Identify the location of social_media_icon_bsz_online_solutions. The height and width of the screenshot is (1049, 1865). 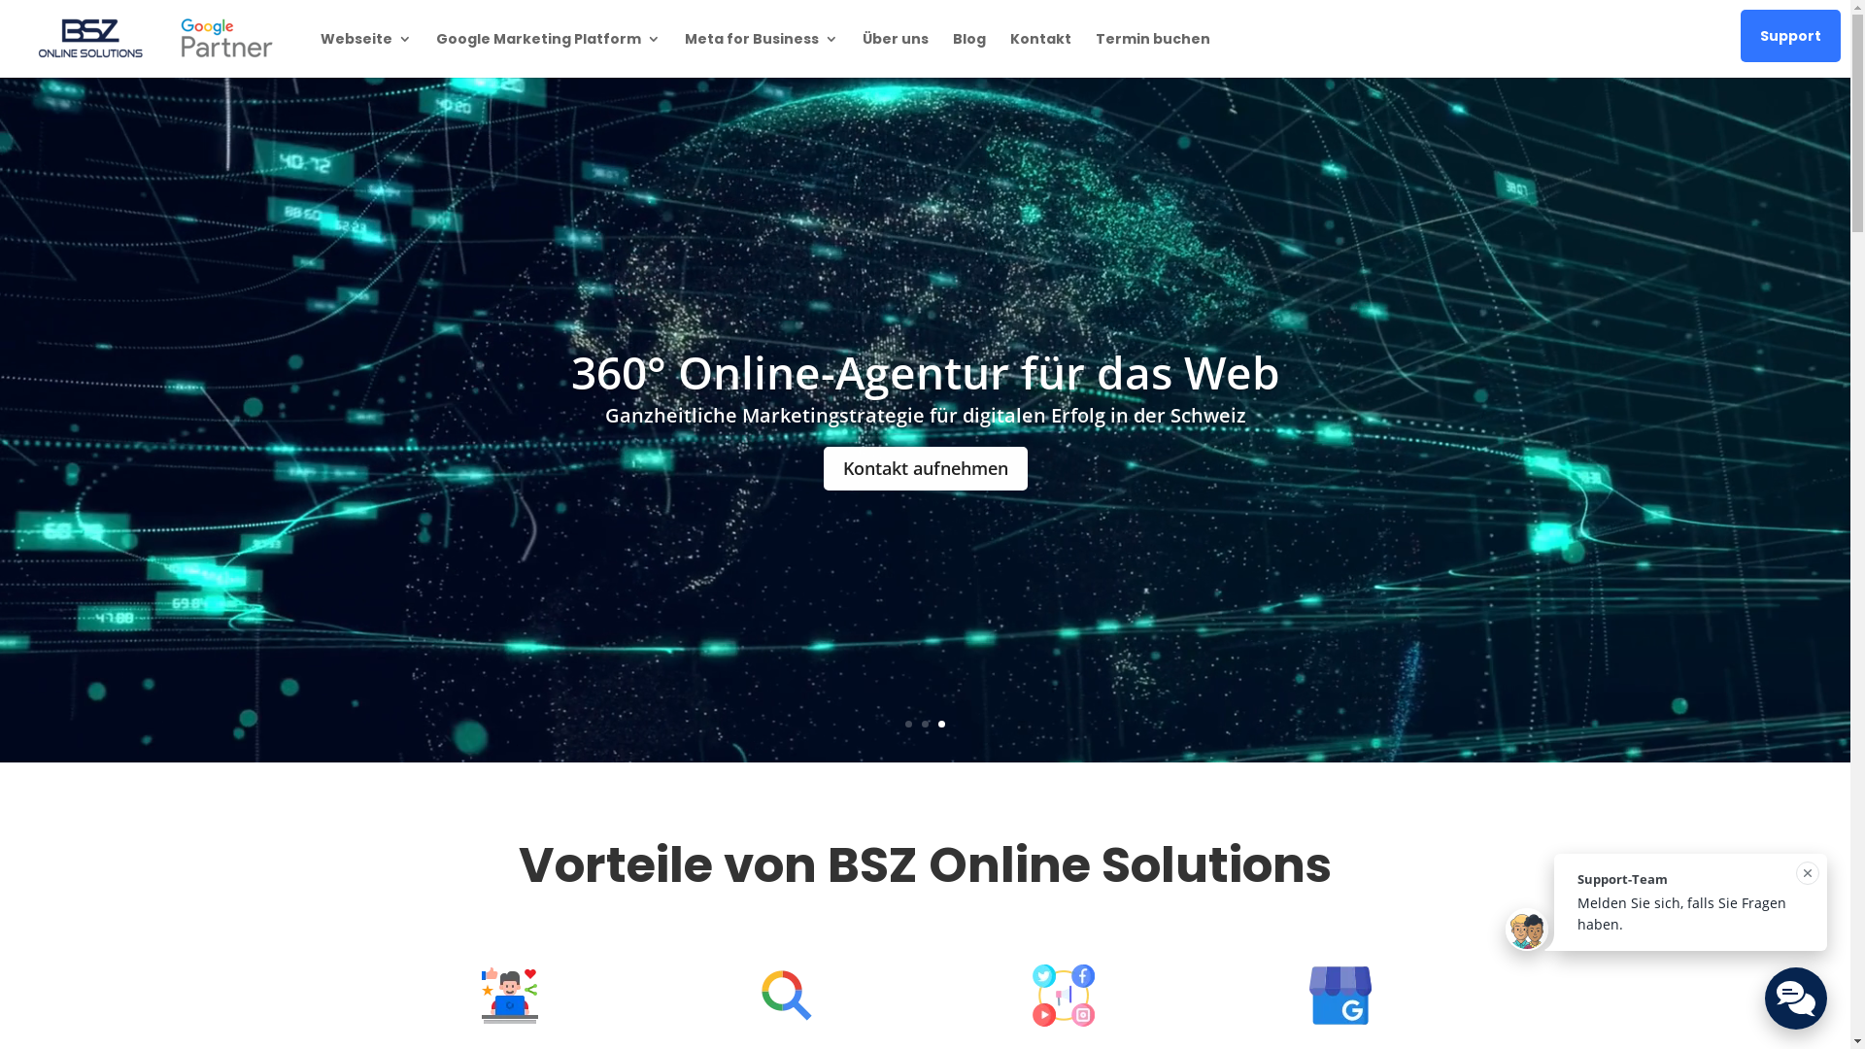
(1064, 996).